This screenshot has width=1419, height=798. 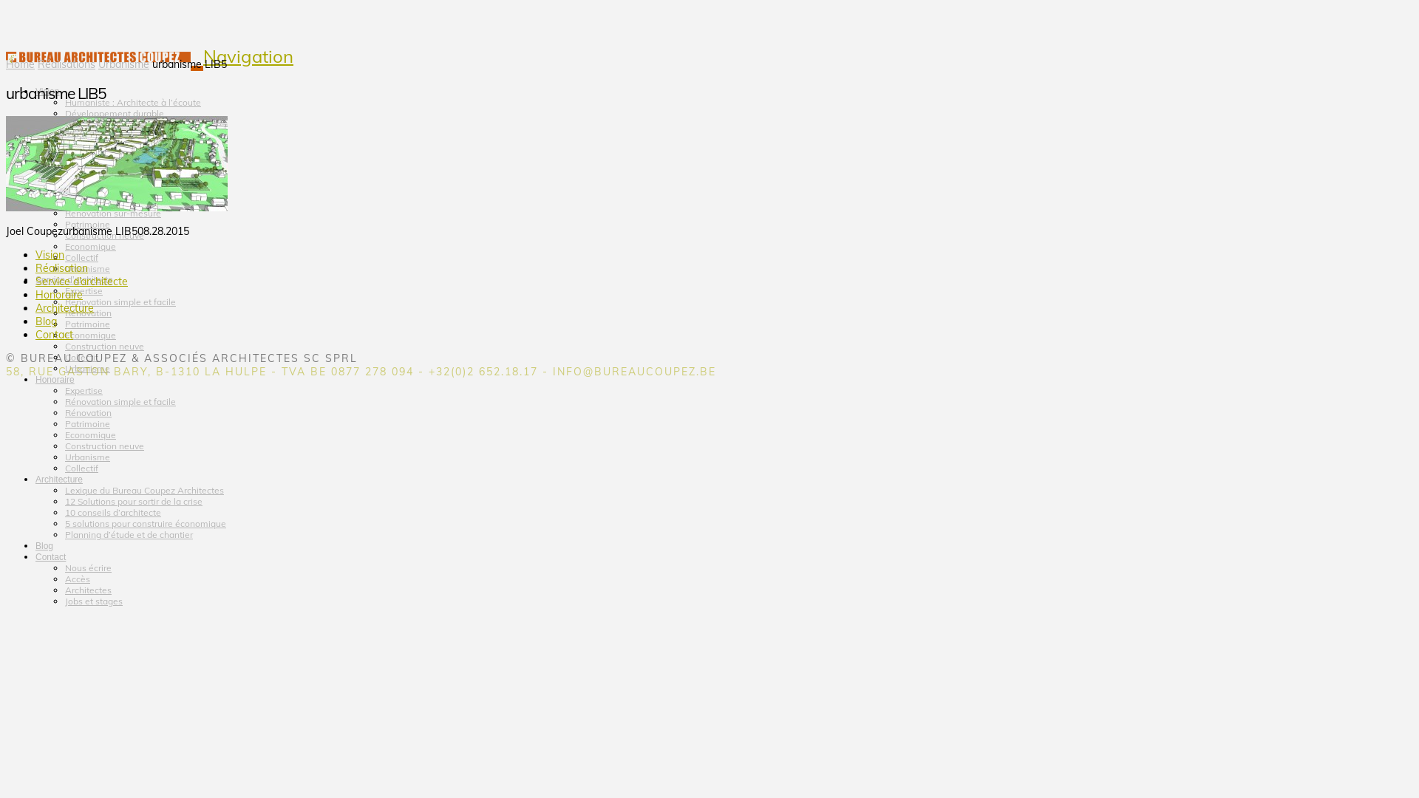 I want to click on 12 Solutions pour sortir de la crise, so click(x=134, y=501).